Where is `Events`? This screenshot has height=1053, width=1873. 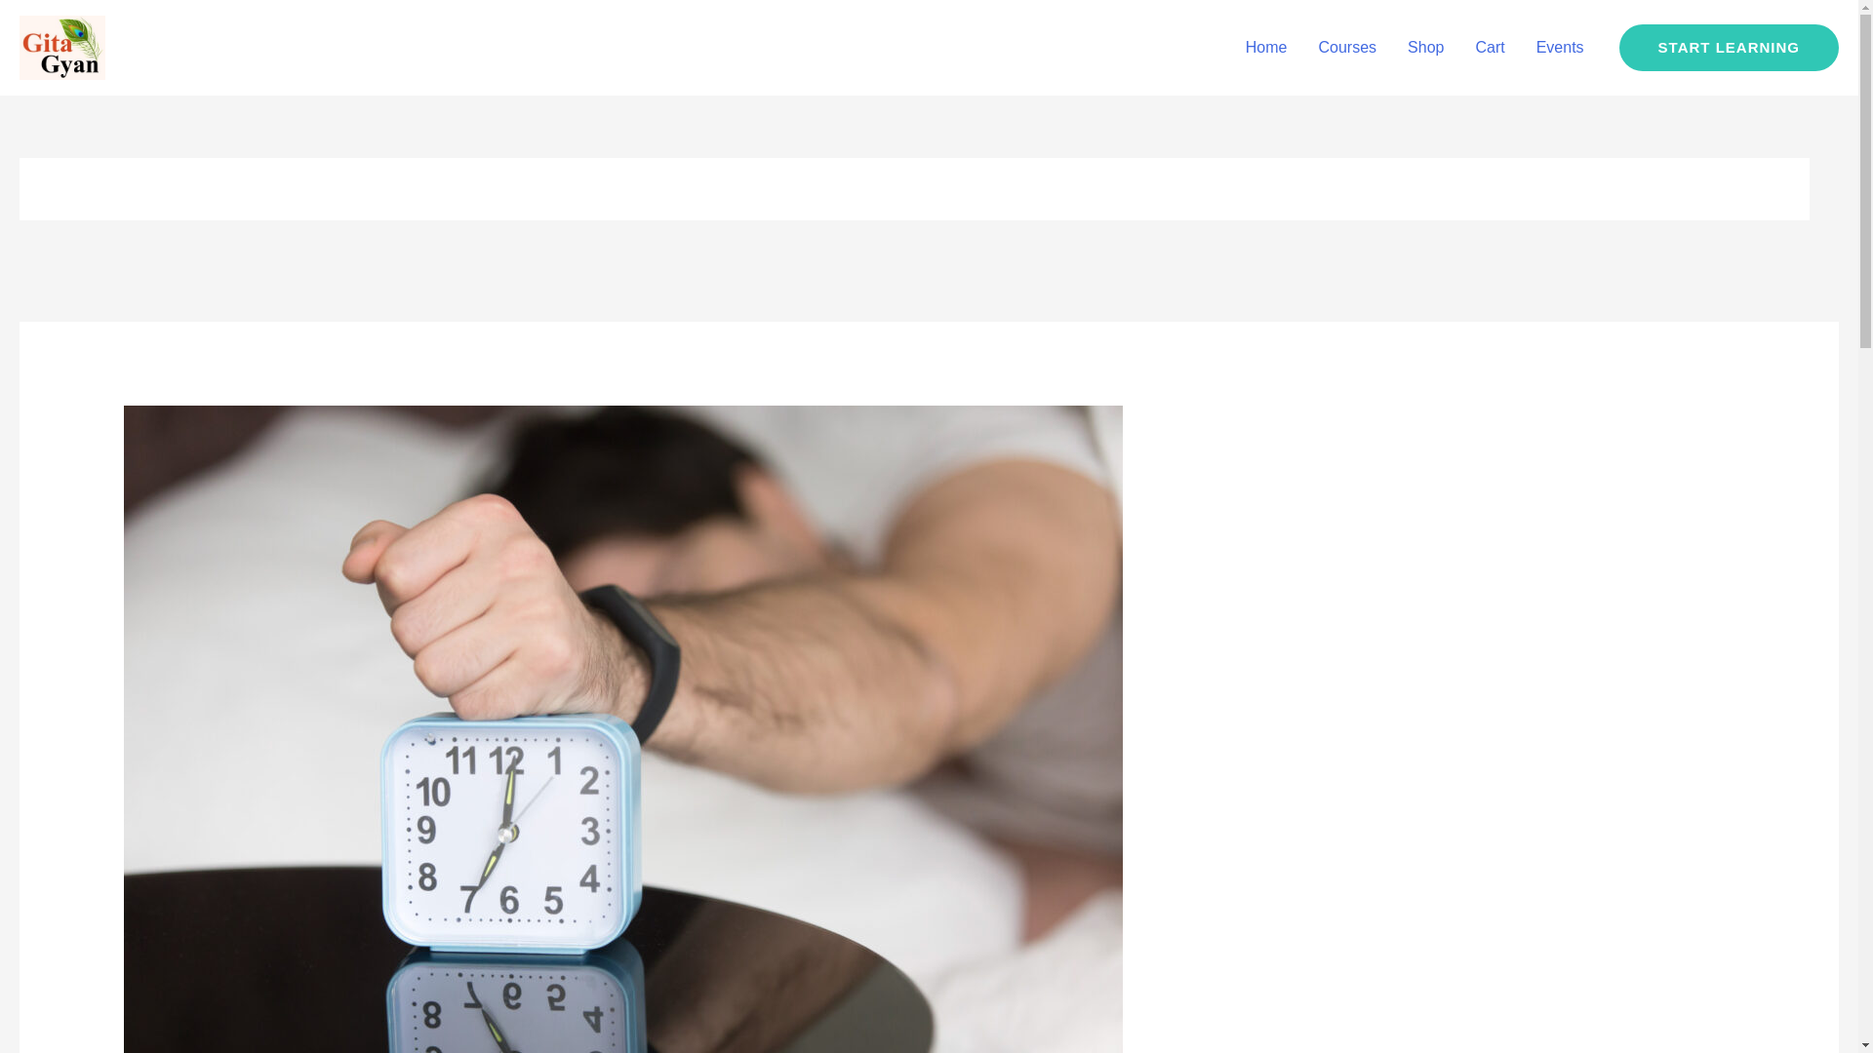 Events is located at coordinates (1560, 48).